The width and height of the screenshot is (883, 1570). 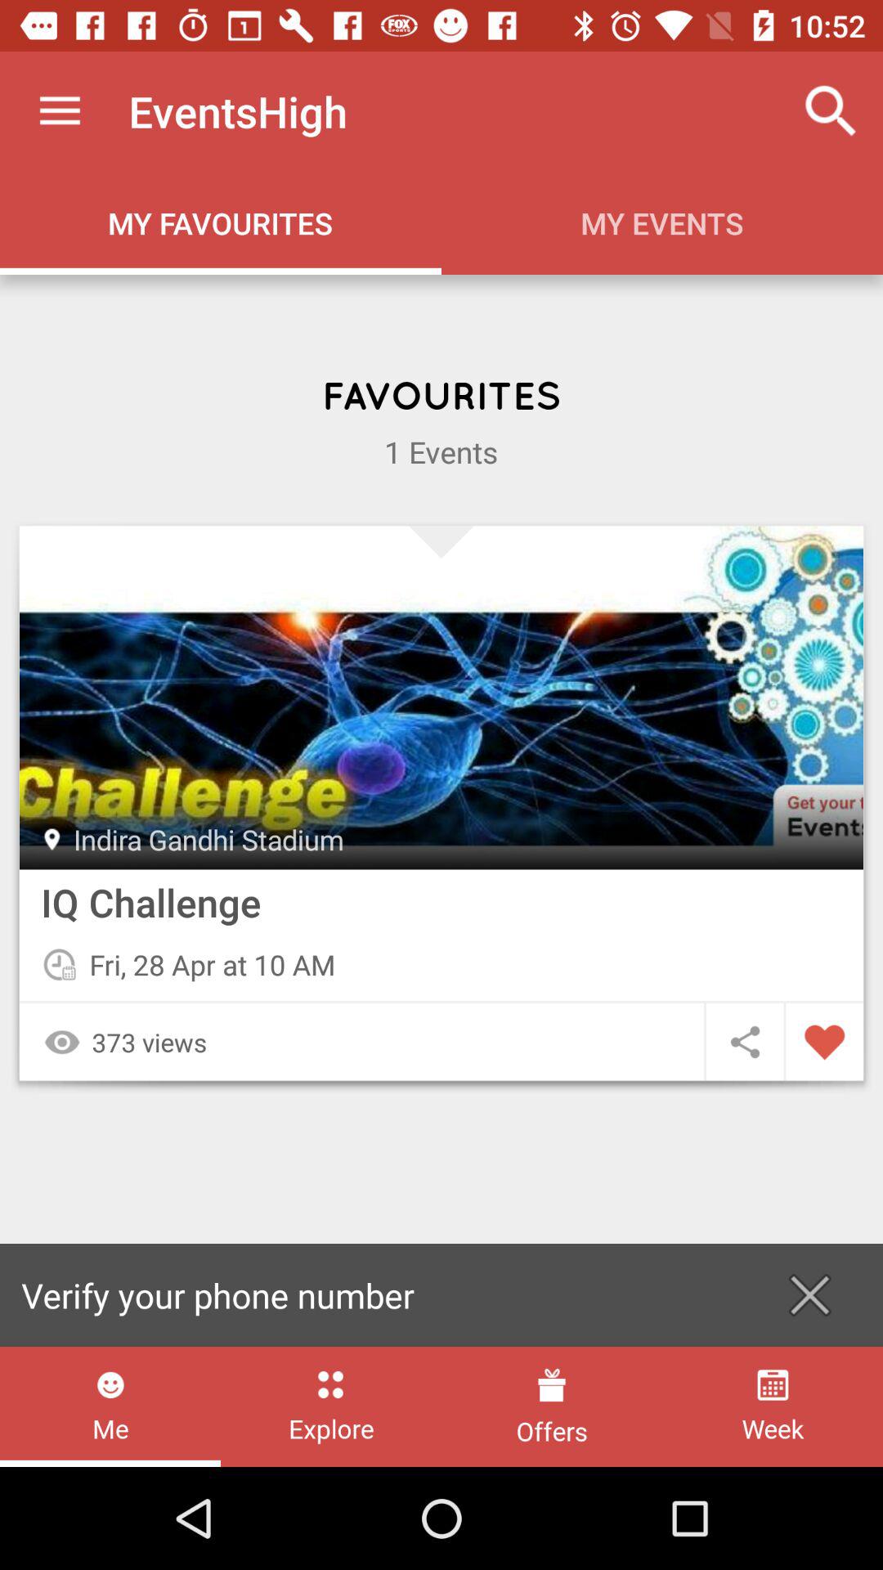 What do you see at coordinates (330, 1406) in the screenshot?
I see `click the icon next to offers icon` at bounding box center [330, 1406].